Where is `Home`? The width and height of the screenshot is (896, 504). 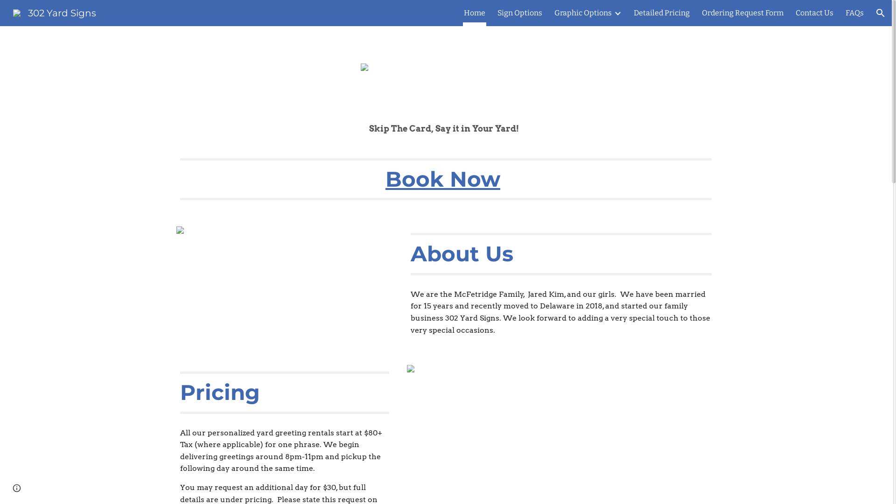
Home is located at coordinates (475, 13).